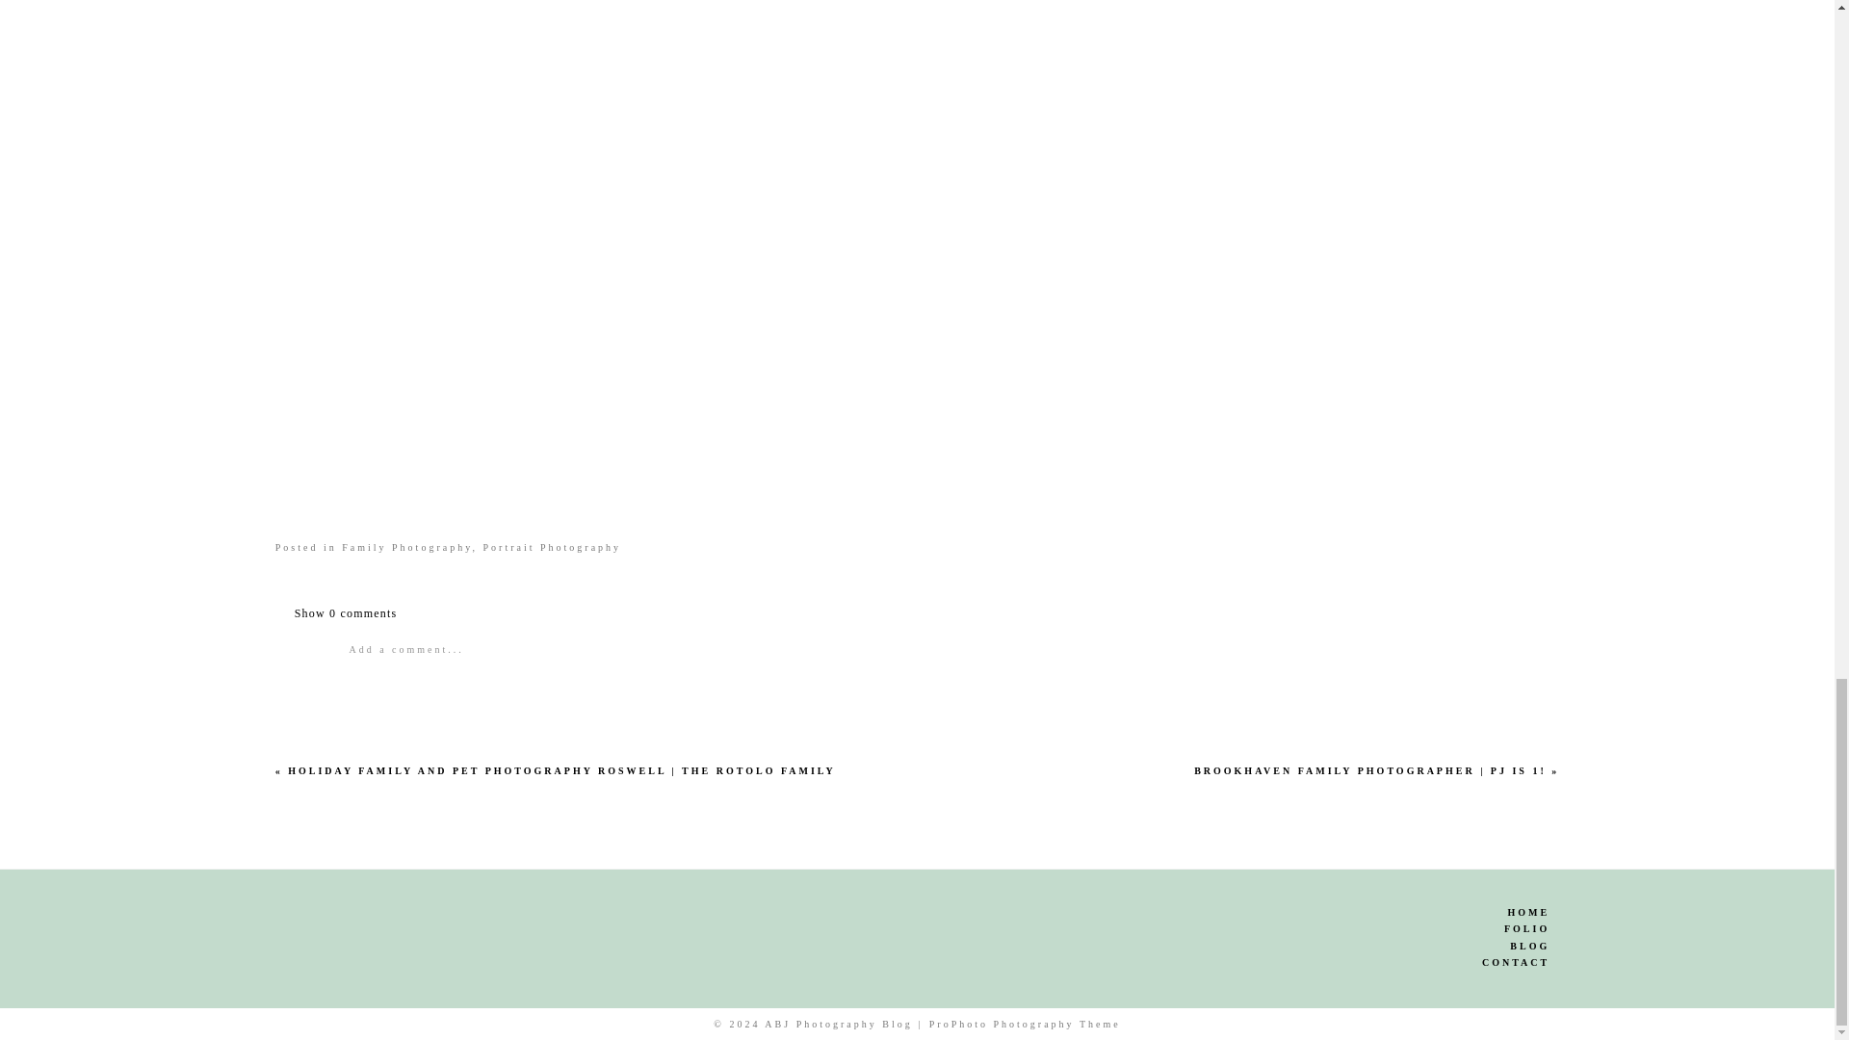 Image resolution: width=1849 pixels, height=1040 pixels. What do you see at coordinates (1344, 947) in the screenshot?
I see `BLOG` at bounding box center [1344, 947].